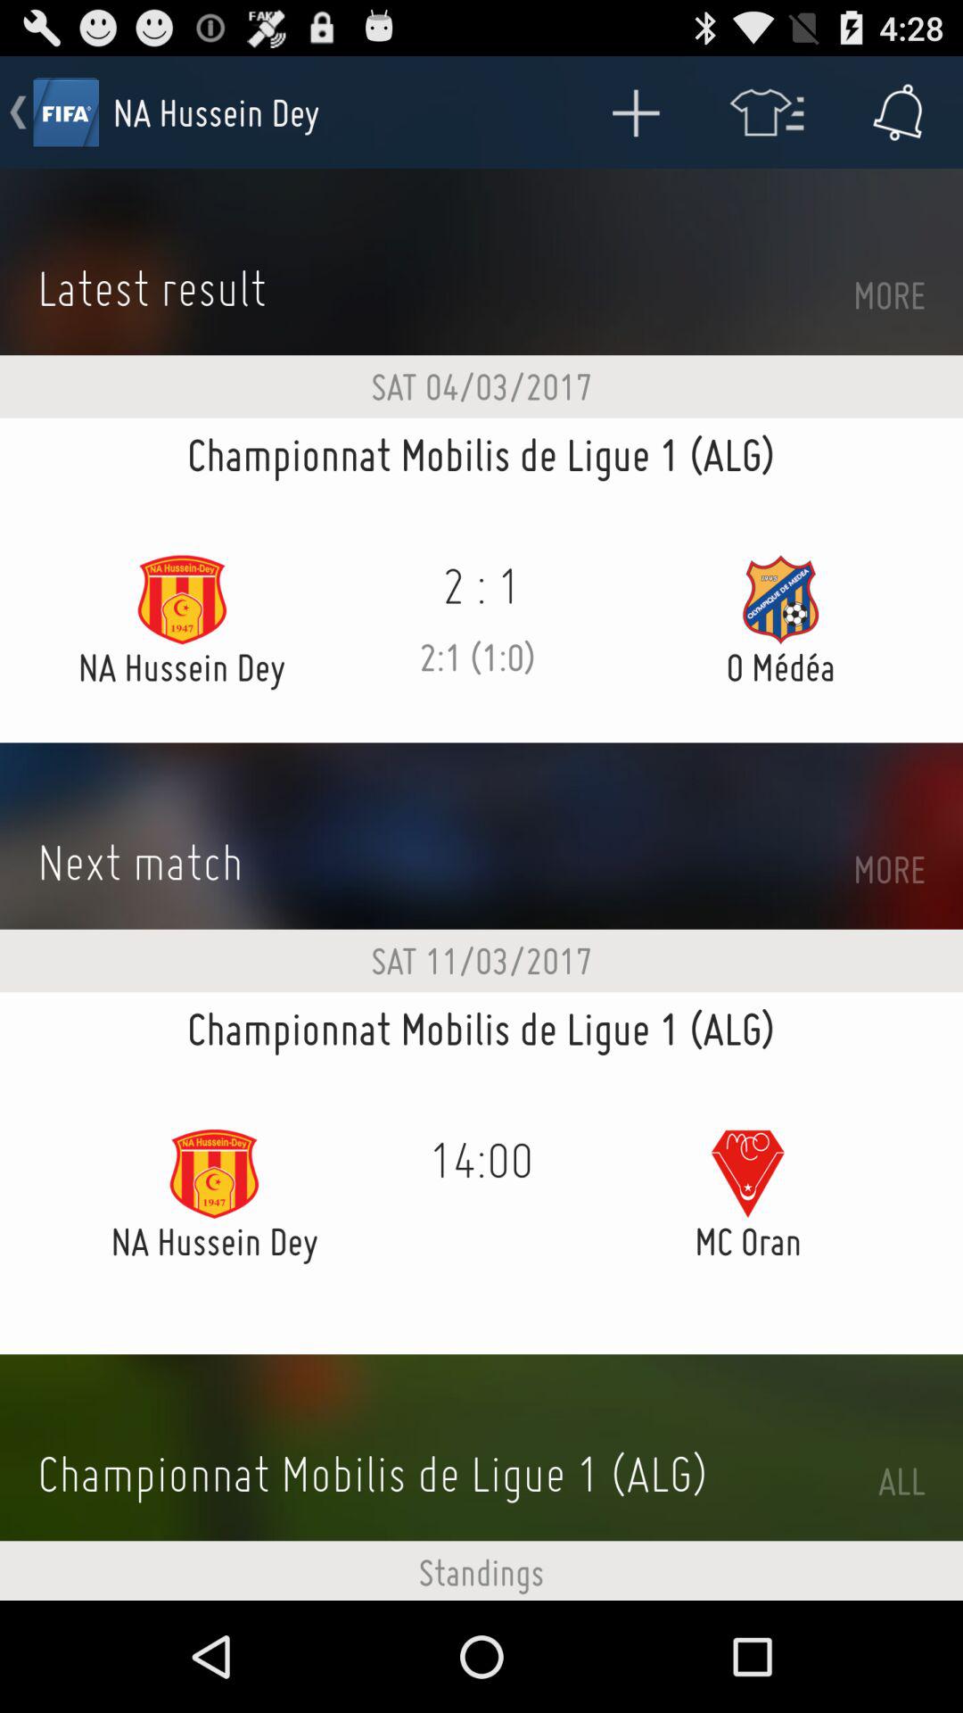  I want to click on click on second icon which is at top right corner, so click(767, 112).